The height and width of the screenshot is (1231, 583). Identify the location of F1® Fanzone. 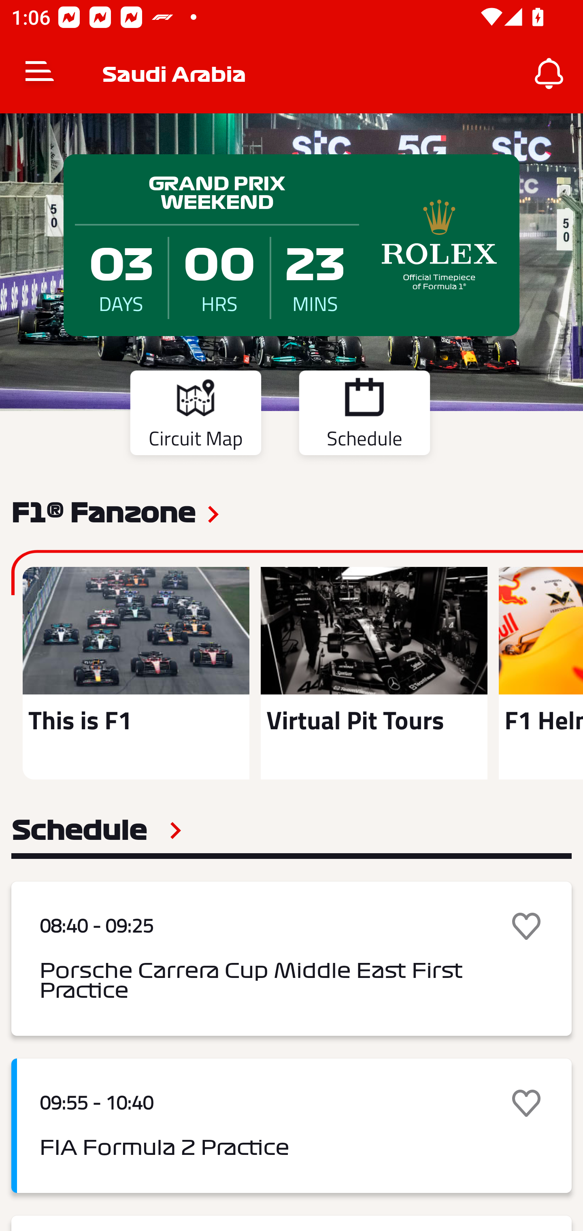
(103, 511).